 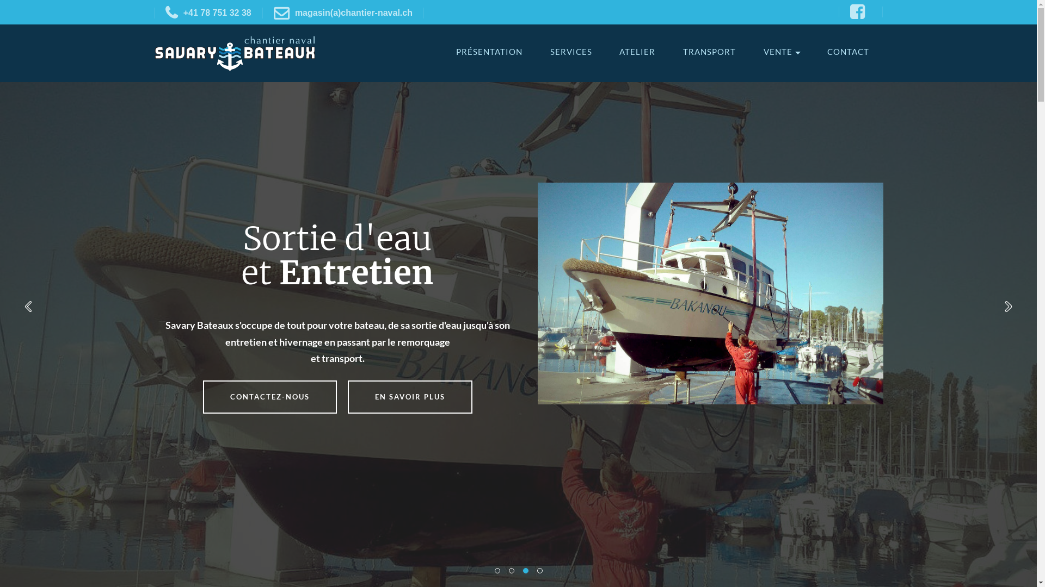 What do you see at coordinates (710, 52) in the screenshot?
I see `TRANSPORT` at bounding box center [710, 52].